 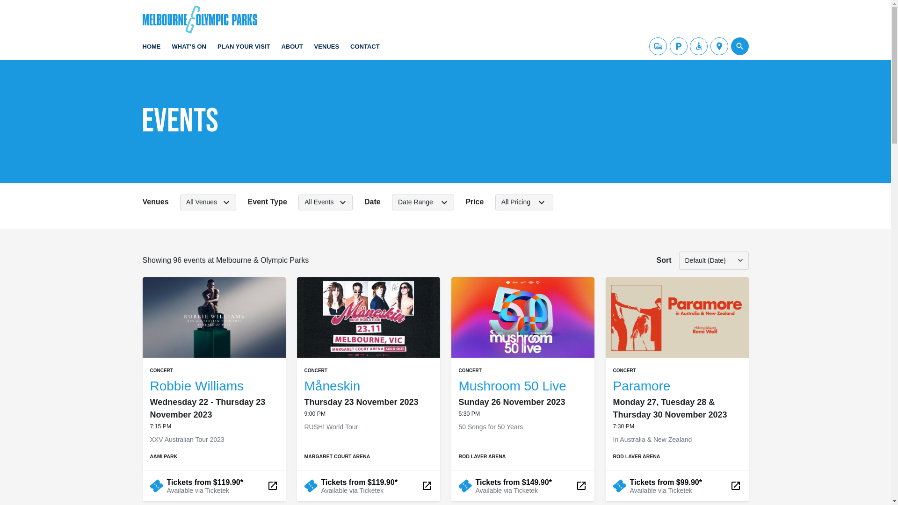 I want to click on VENUES, so click(x=326, y=49).